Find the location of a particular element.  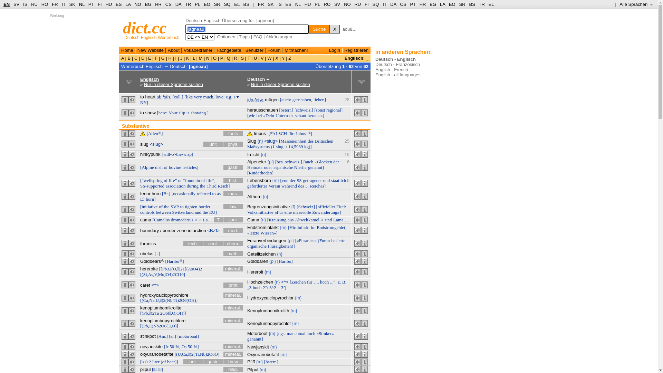

herausschauen is located at coordinates (262, 110).